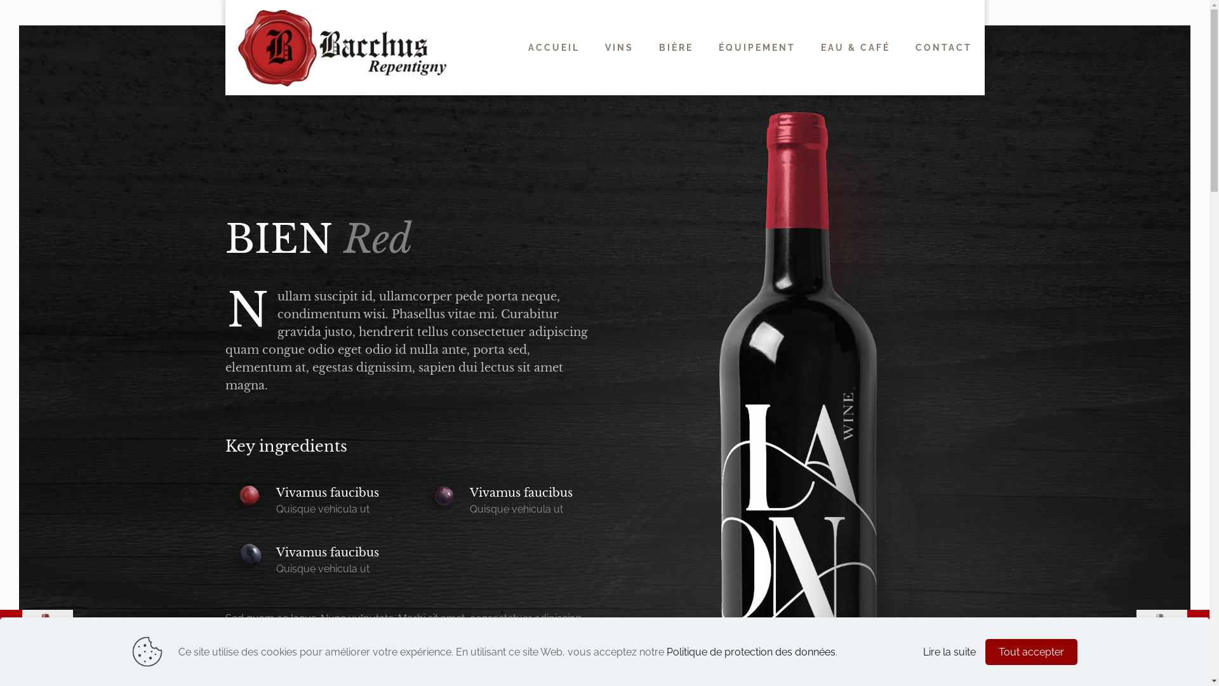 This screenshot has height=686, width=1219. What do you see at coordinates (343, 48) in the screenshot?
I see `Bacchus Repentigny` at bounding box center [343, 48].